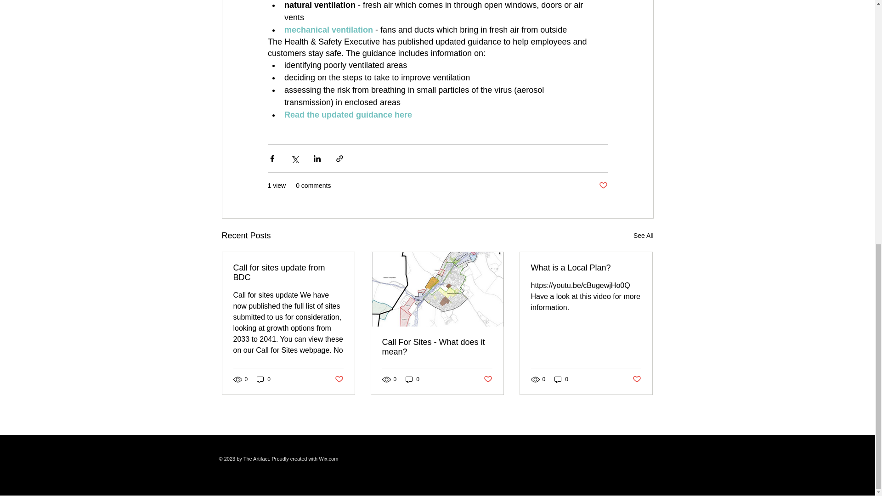 The image size is (882, 496). What do you see at coordinates (348, 115) in the screenshot?
I see `Read the updated guidance here` at bounding box center [348, 115].